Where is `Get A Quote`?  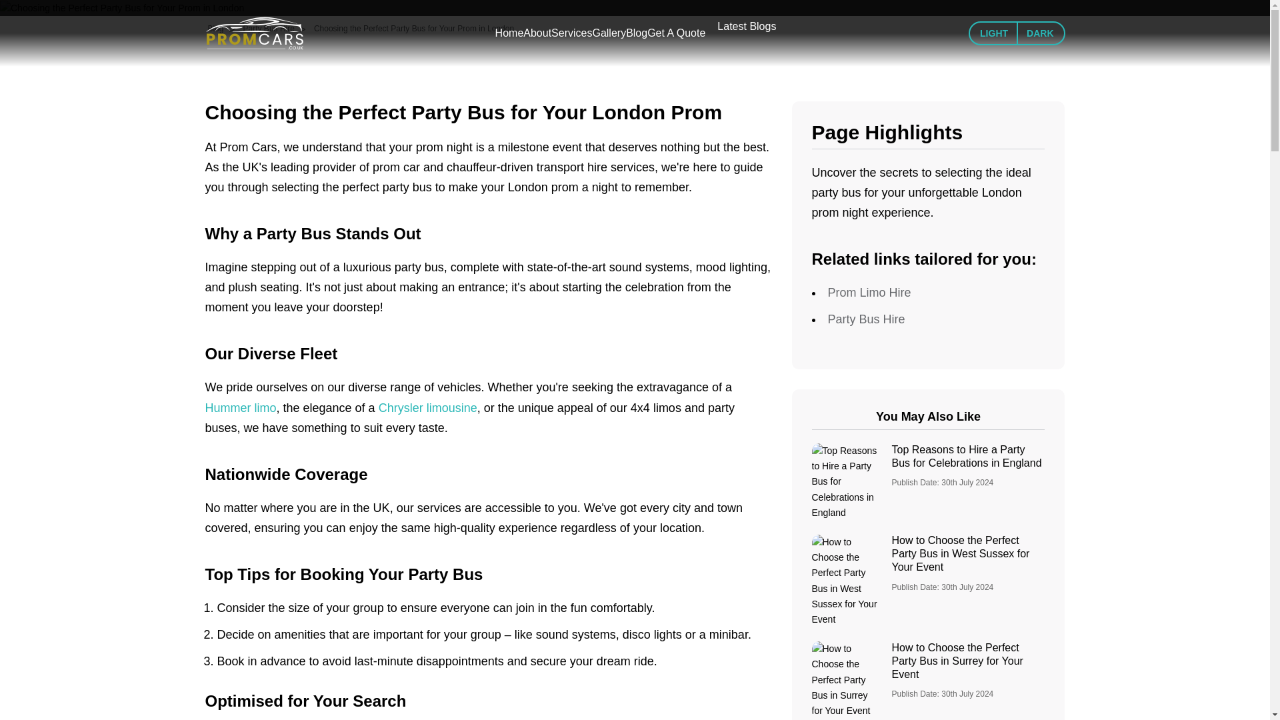
Get A Quote is located at coordinates (676, 33).